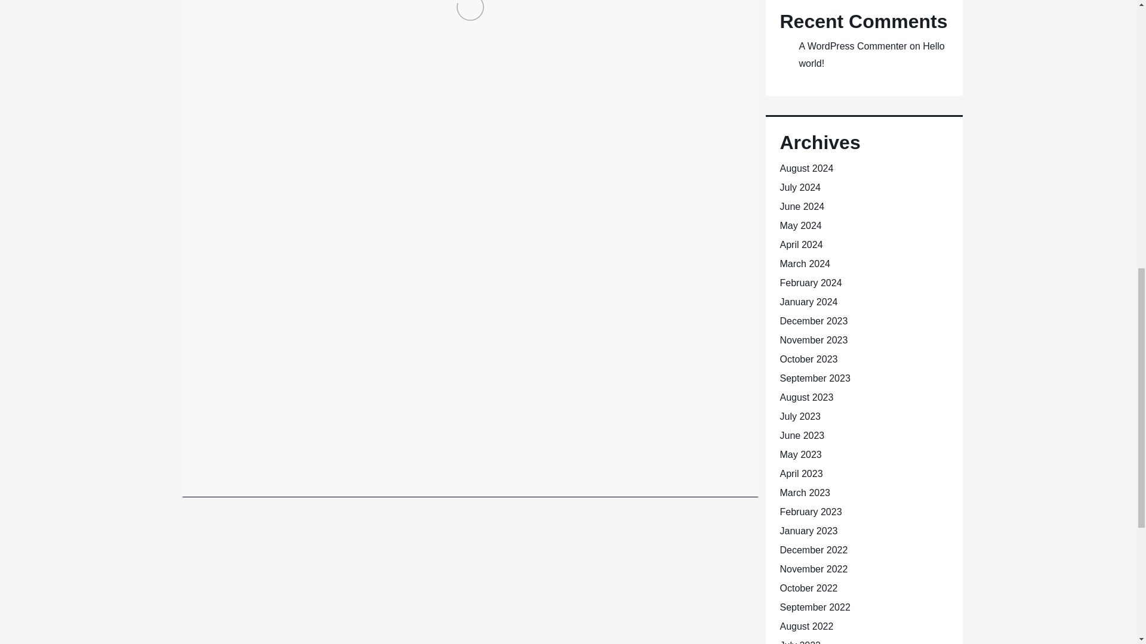 The image size is (1146, 644). Describe the element at coordinates (554, 462) in the screenshot. I see `situs togel deposit pulsa tanpa potongan` at that location.